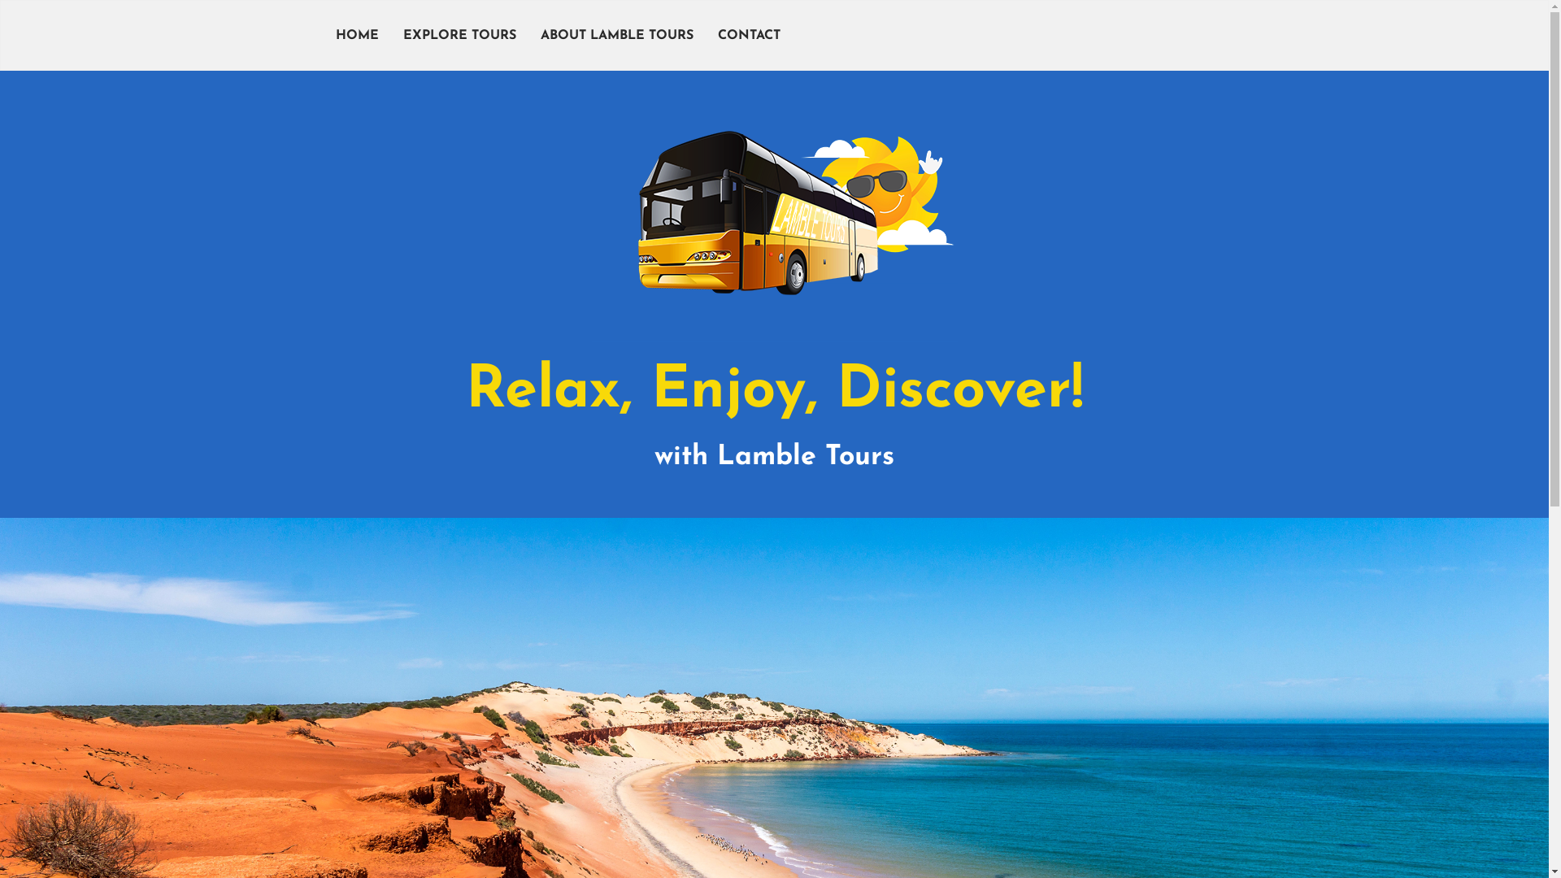 This screenshot has width=1561, height=878. What do you see at coordinates (617, 36) in the screenshot?
I see `ABOUT LAMBLE TOURS` at bounding box center [617, 36].